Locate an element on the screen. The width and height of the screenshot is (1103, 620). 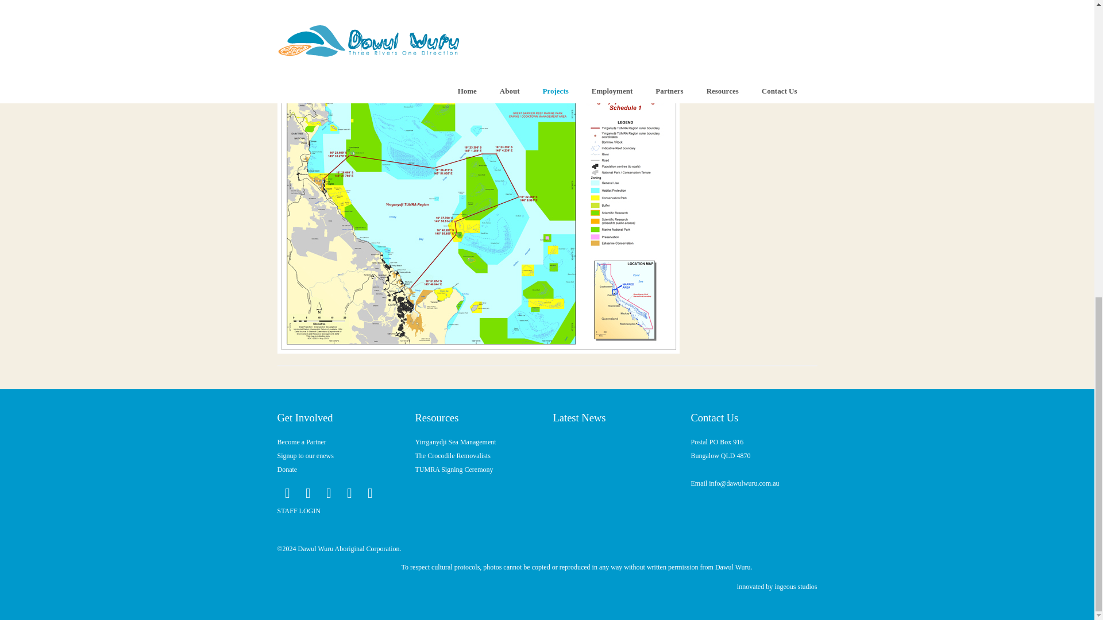
Become a Partner is located at coordinates (301, 441).